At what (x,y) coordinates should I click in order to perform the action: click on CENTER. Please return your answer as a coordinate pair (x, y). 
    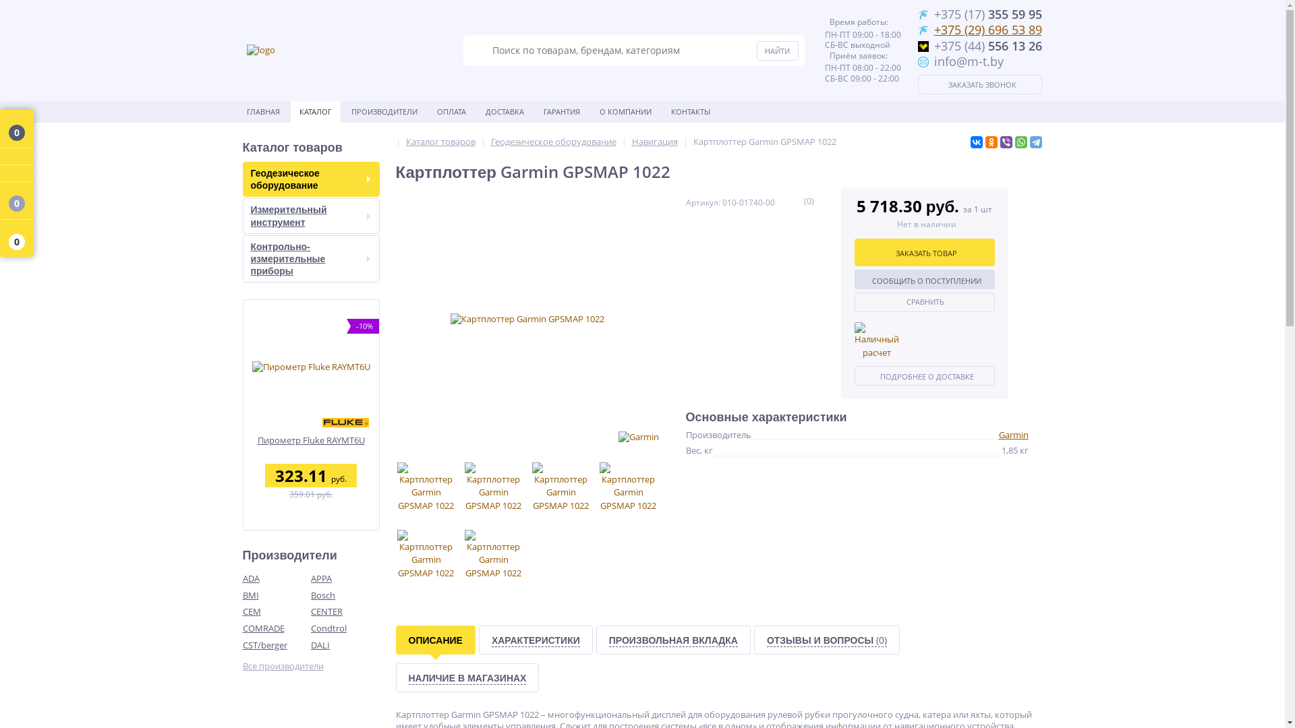
    Looking at the image, I should click on (345, 612).